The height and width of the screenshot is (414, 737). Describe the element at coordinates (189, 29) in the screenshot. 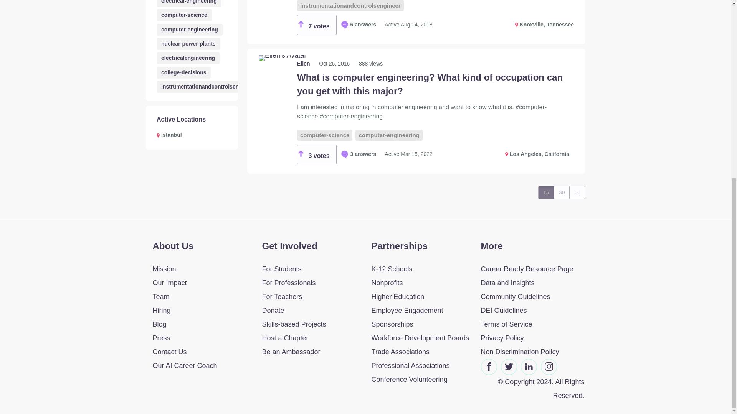

I see `computer-engineering` at that location.